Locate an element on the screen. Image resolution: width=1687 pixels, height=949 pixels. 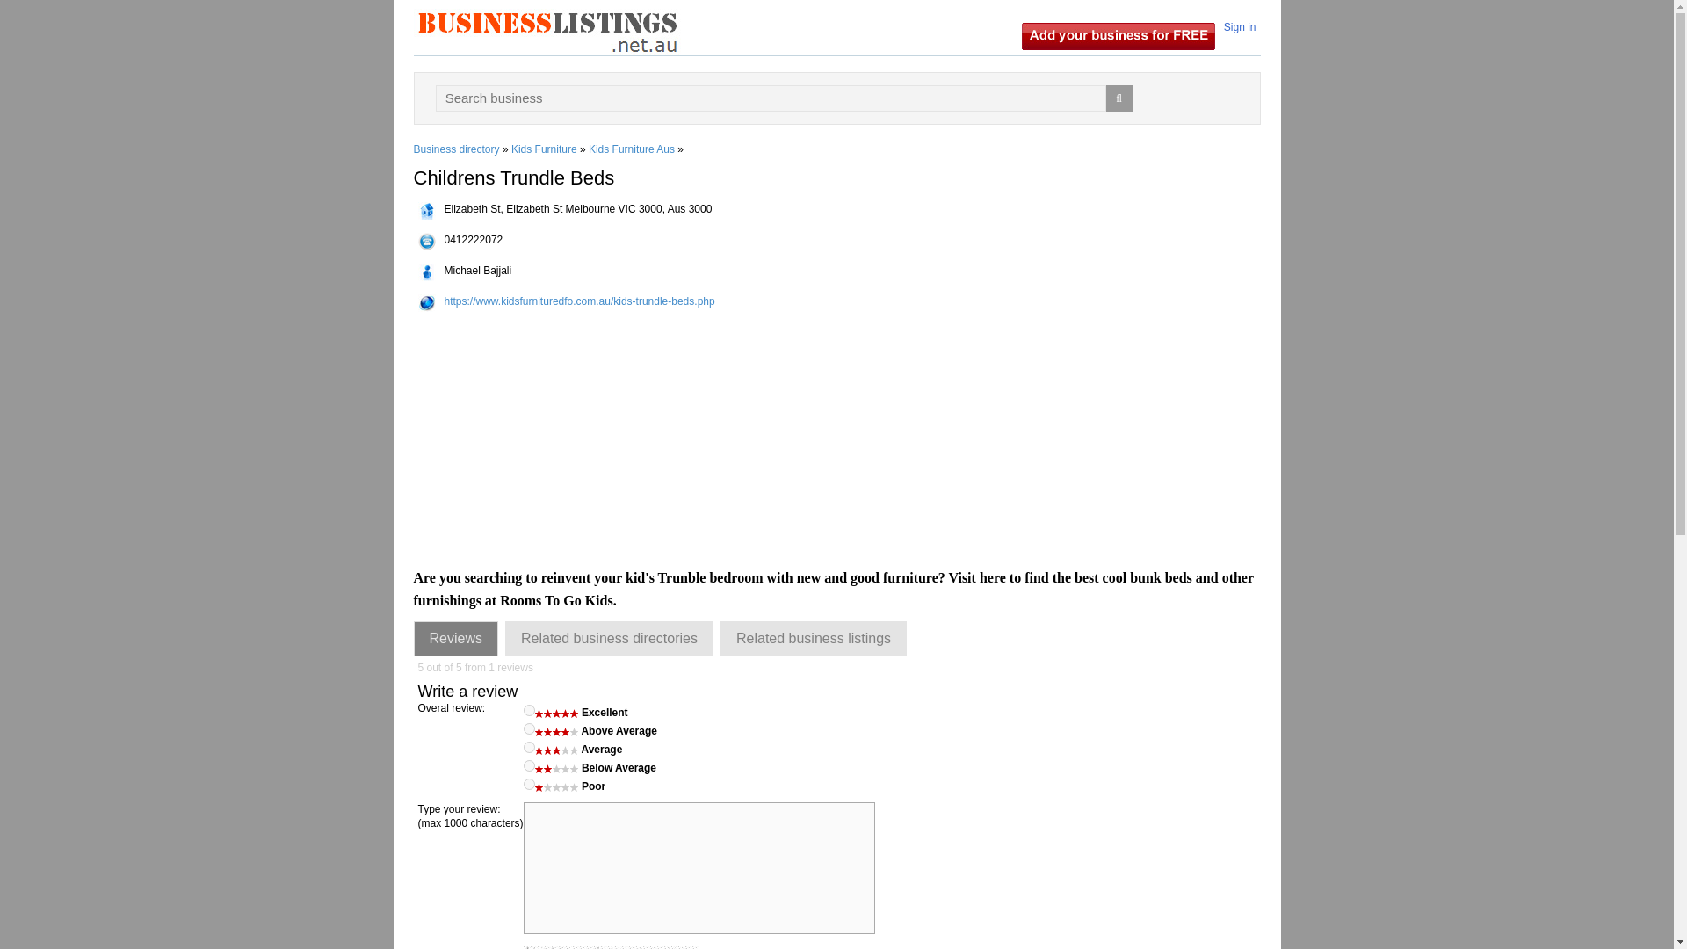
Sign in is located at coordinates (1240, 26).